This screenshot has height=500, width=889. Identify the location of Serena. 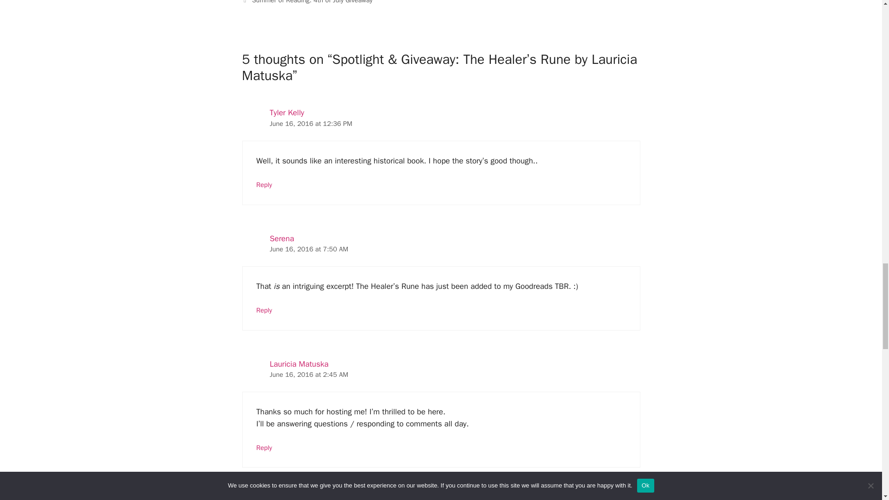
(282, 238).